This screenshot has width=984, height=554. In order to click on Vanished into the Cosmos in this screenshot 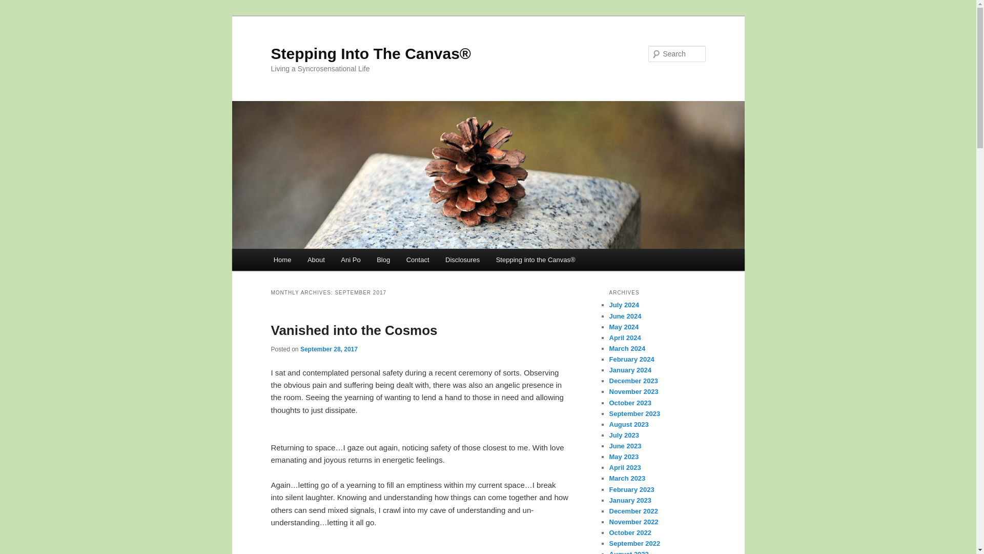, I will do `click(354, 330)`.